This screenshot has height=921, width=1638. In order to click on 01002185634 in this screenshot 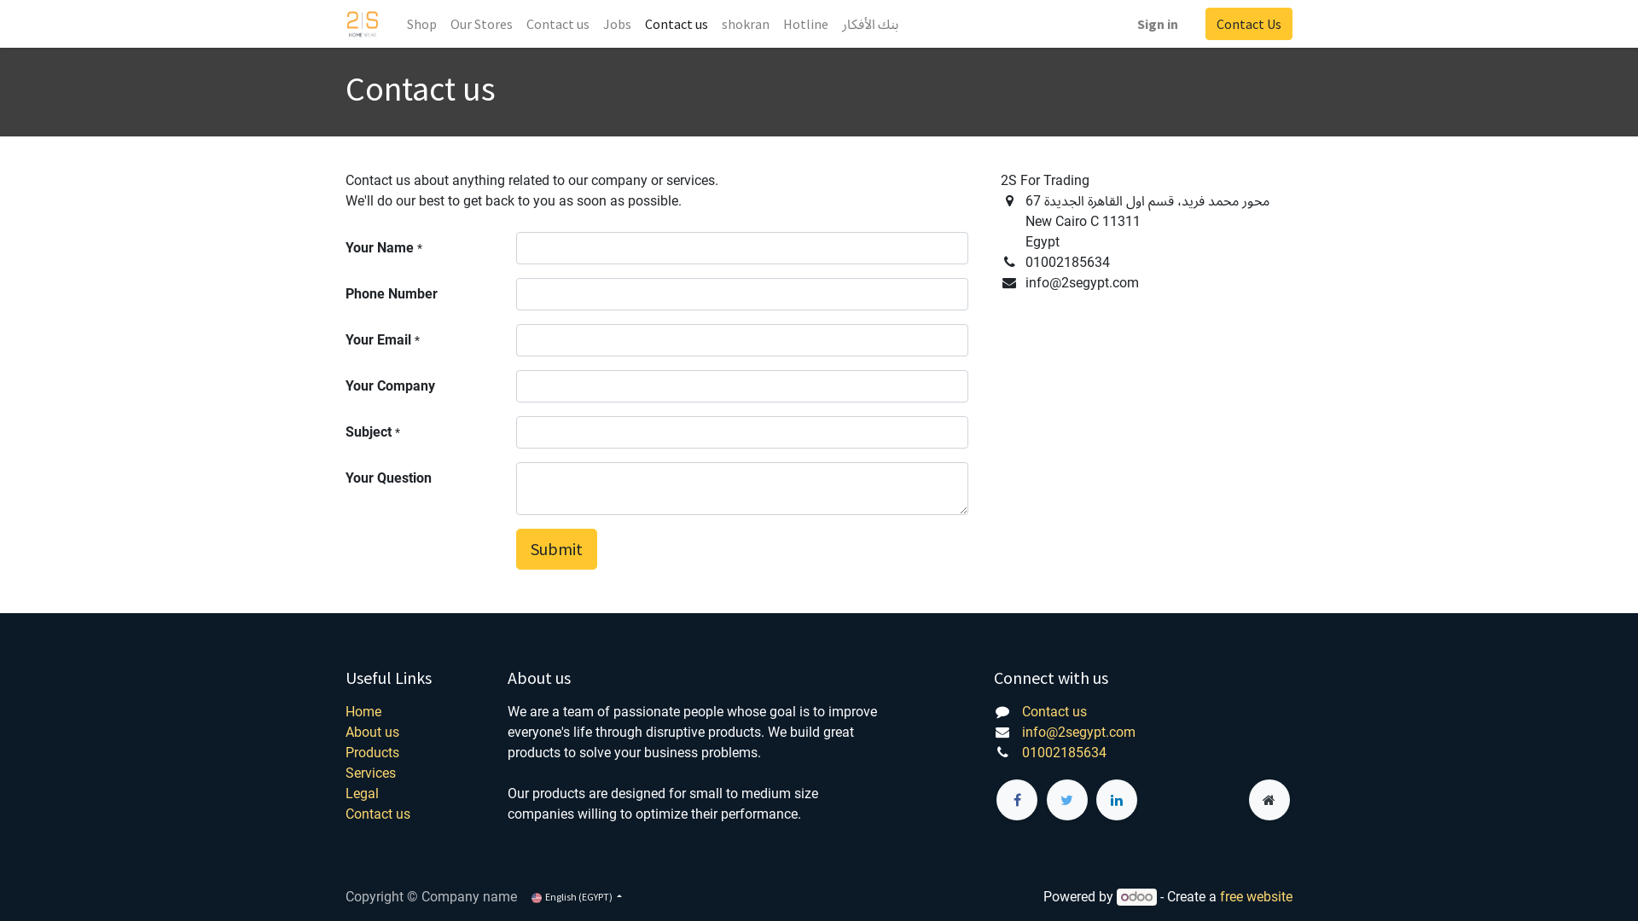, I will do `click(1065, 752)`.